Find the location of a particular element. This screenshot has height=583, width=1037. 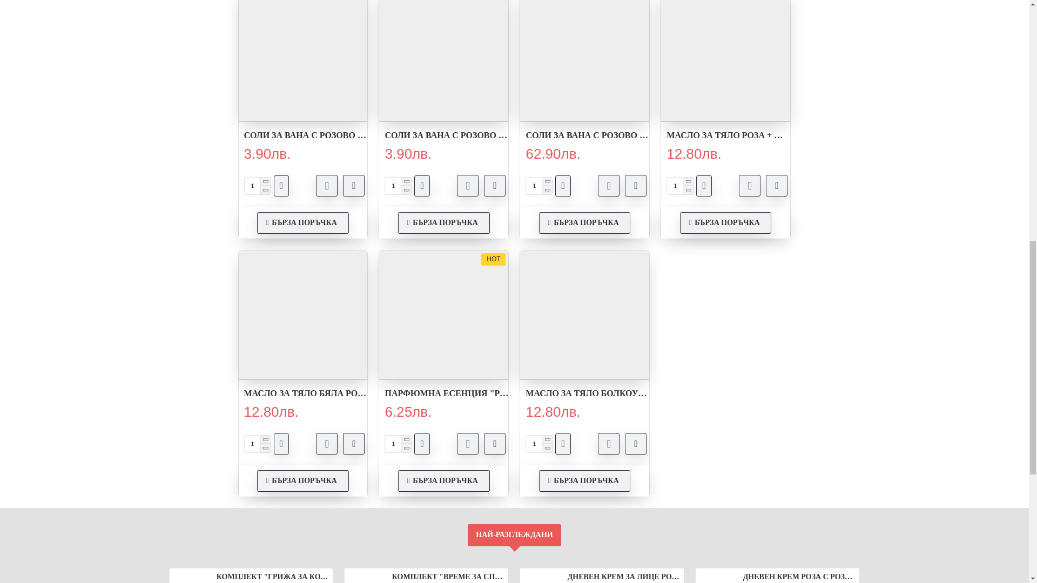

1 is located at coordinates (679, 186).